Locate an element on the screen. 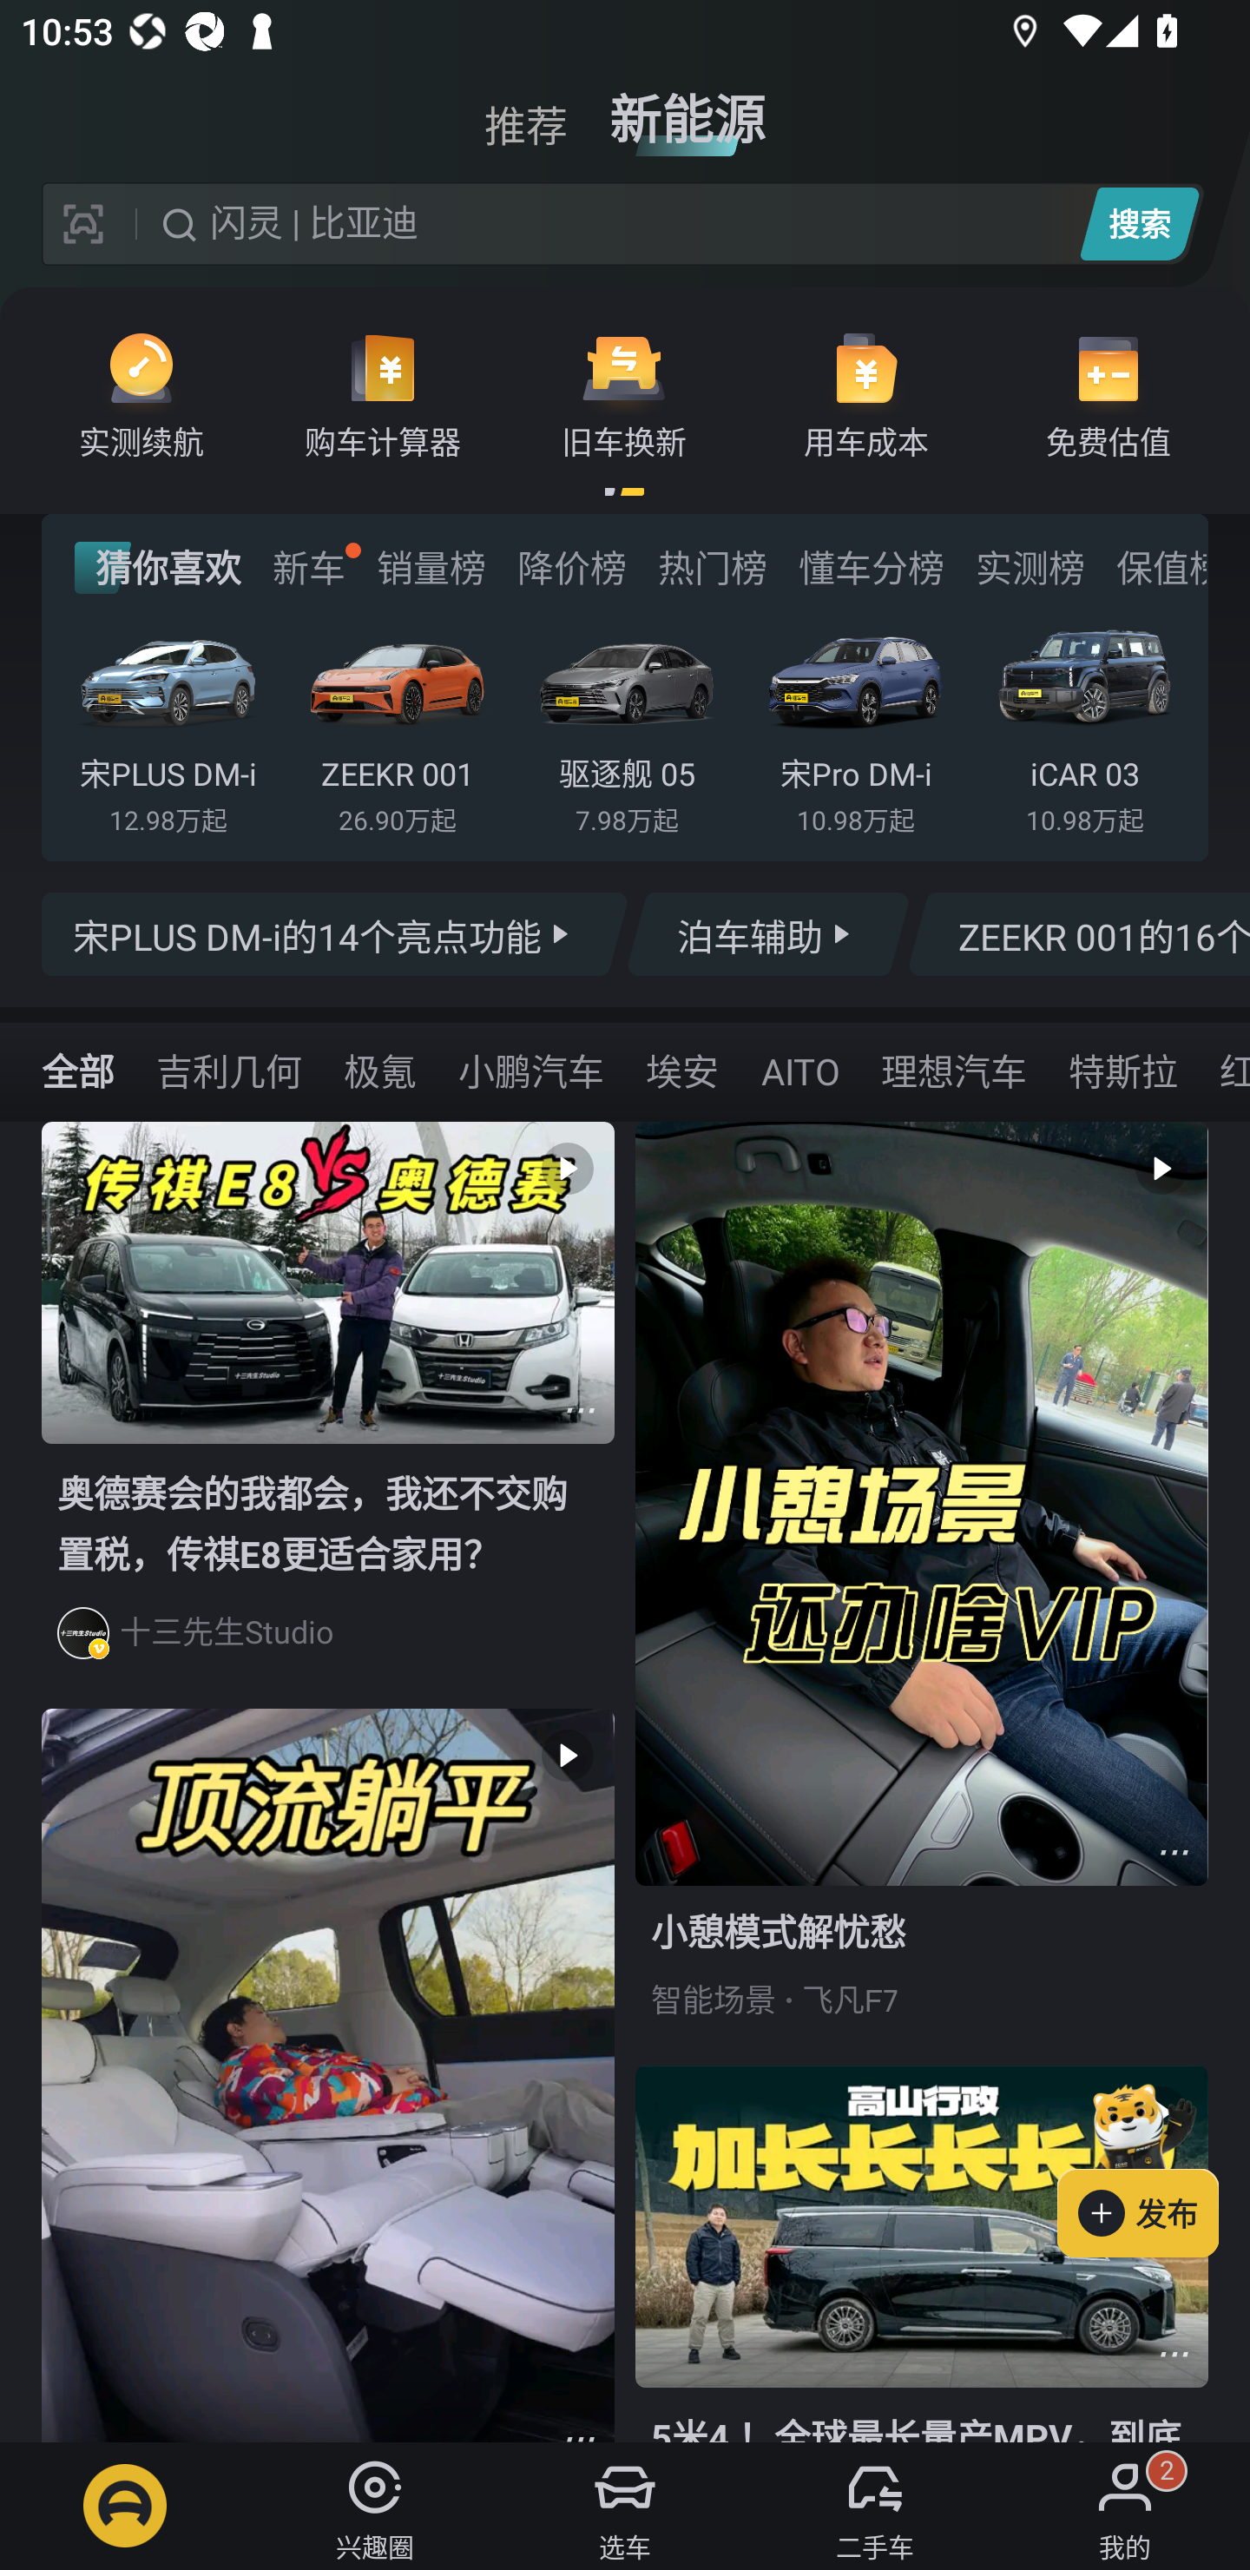   is located at coordinates (1174, 1853).